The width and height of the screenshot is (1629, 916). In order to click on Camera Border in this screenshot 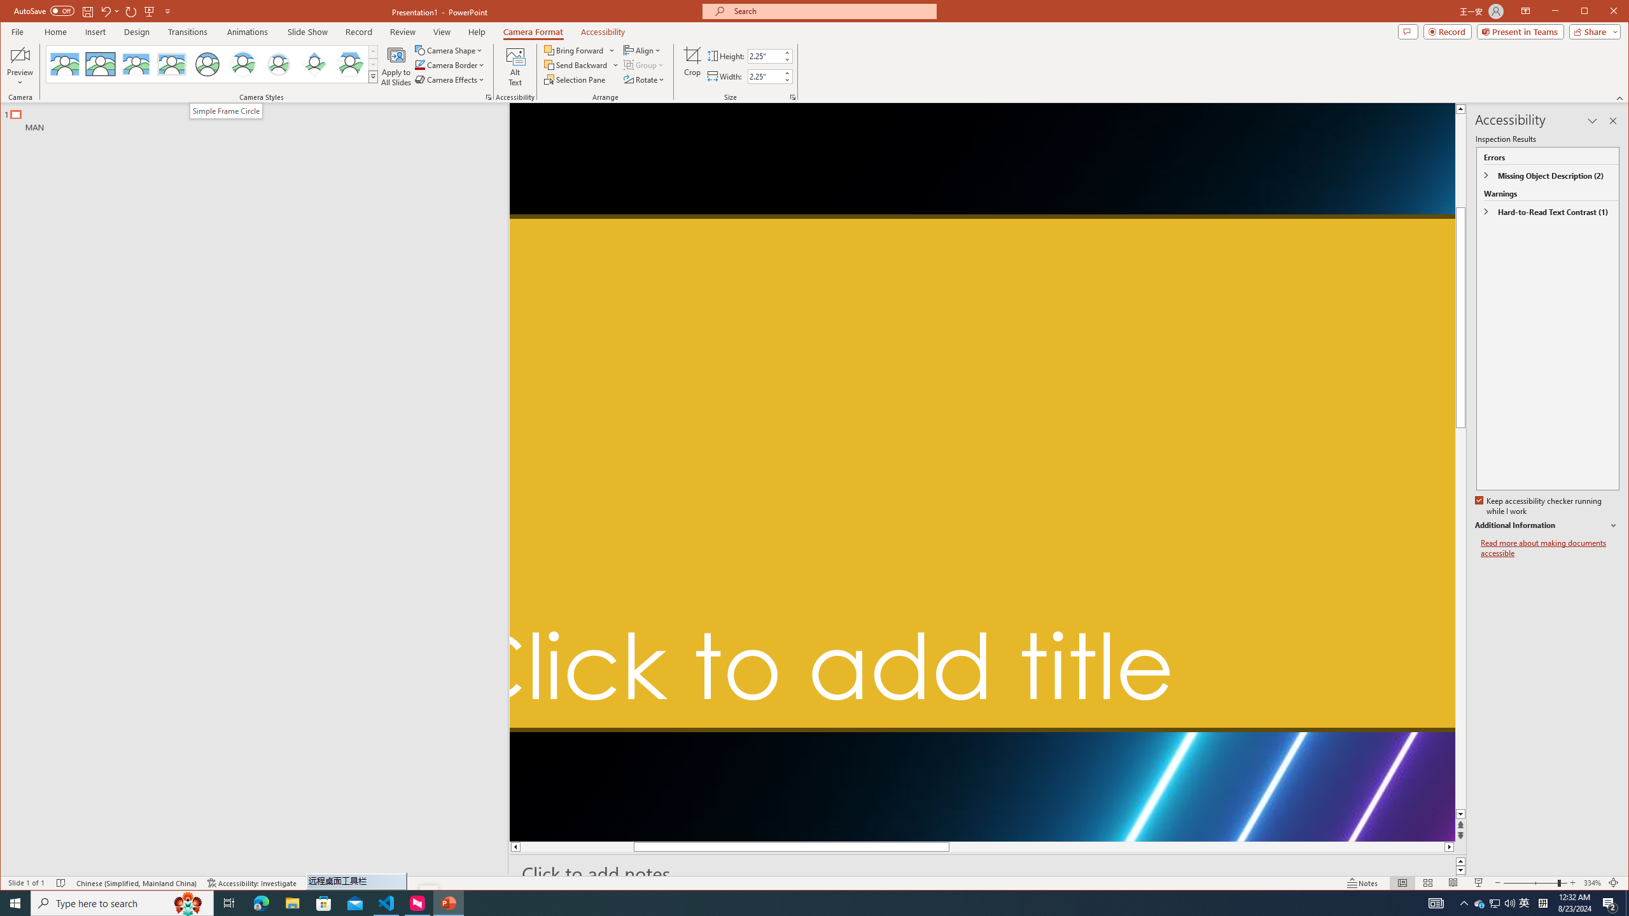, I will do `click(451, 65)`.